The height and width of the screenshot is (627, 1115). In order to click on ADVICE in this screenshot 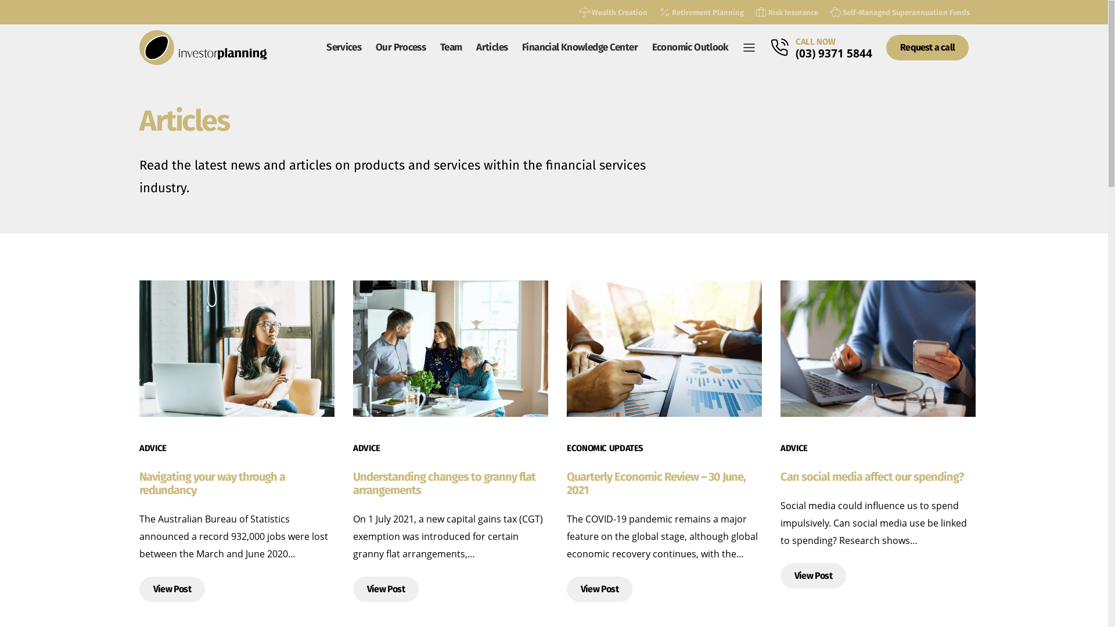, I will do `click(794, 448)`.